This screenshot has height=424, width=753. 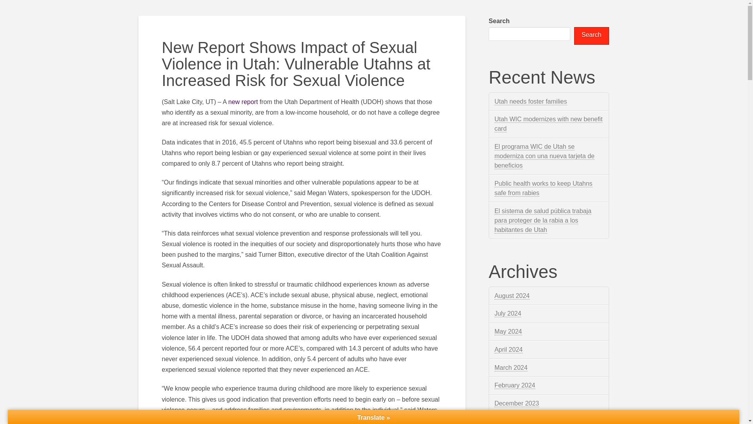 What do you see at coordinates (591, 36) in the screenshot?
I see `Search` at bounding box center [591, 36].